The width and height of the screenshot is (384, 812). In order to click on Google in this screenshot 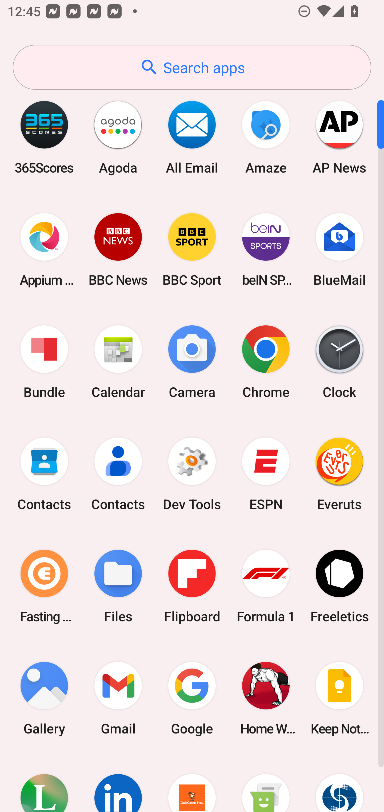, I will do `click(192, 698)`.